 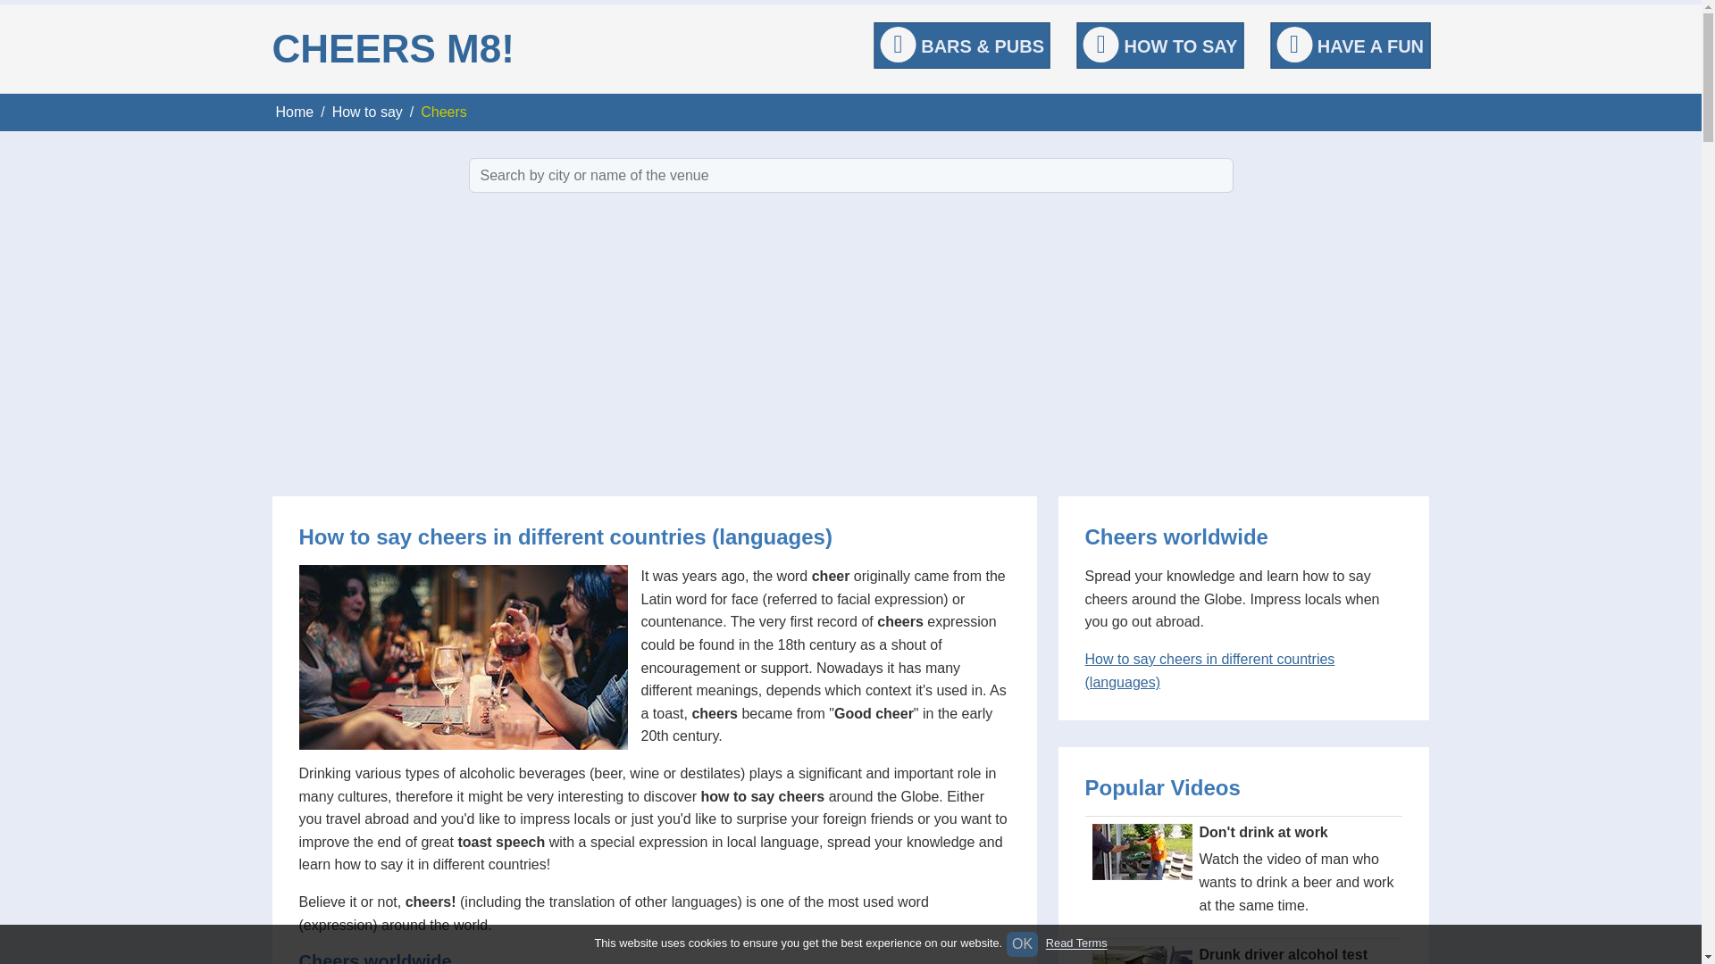 I want to click on OK, so click(x=1022, y=944).